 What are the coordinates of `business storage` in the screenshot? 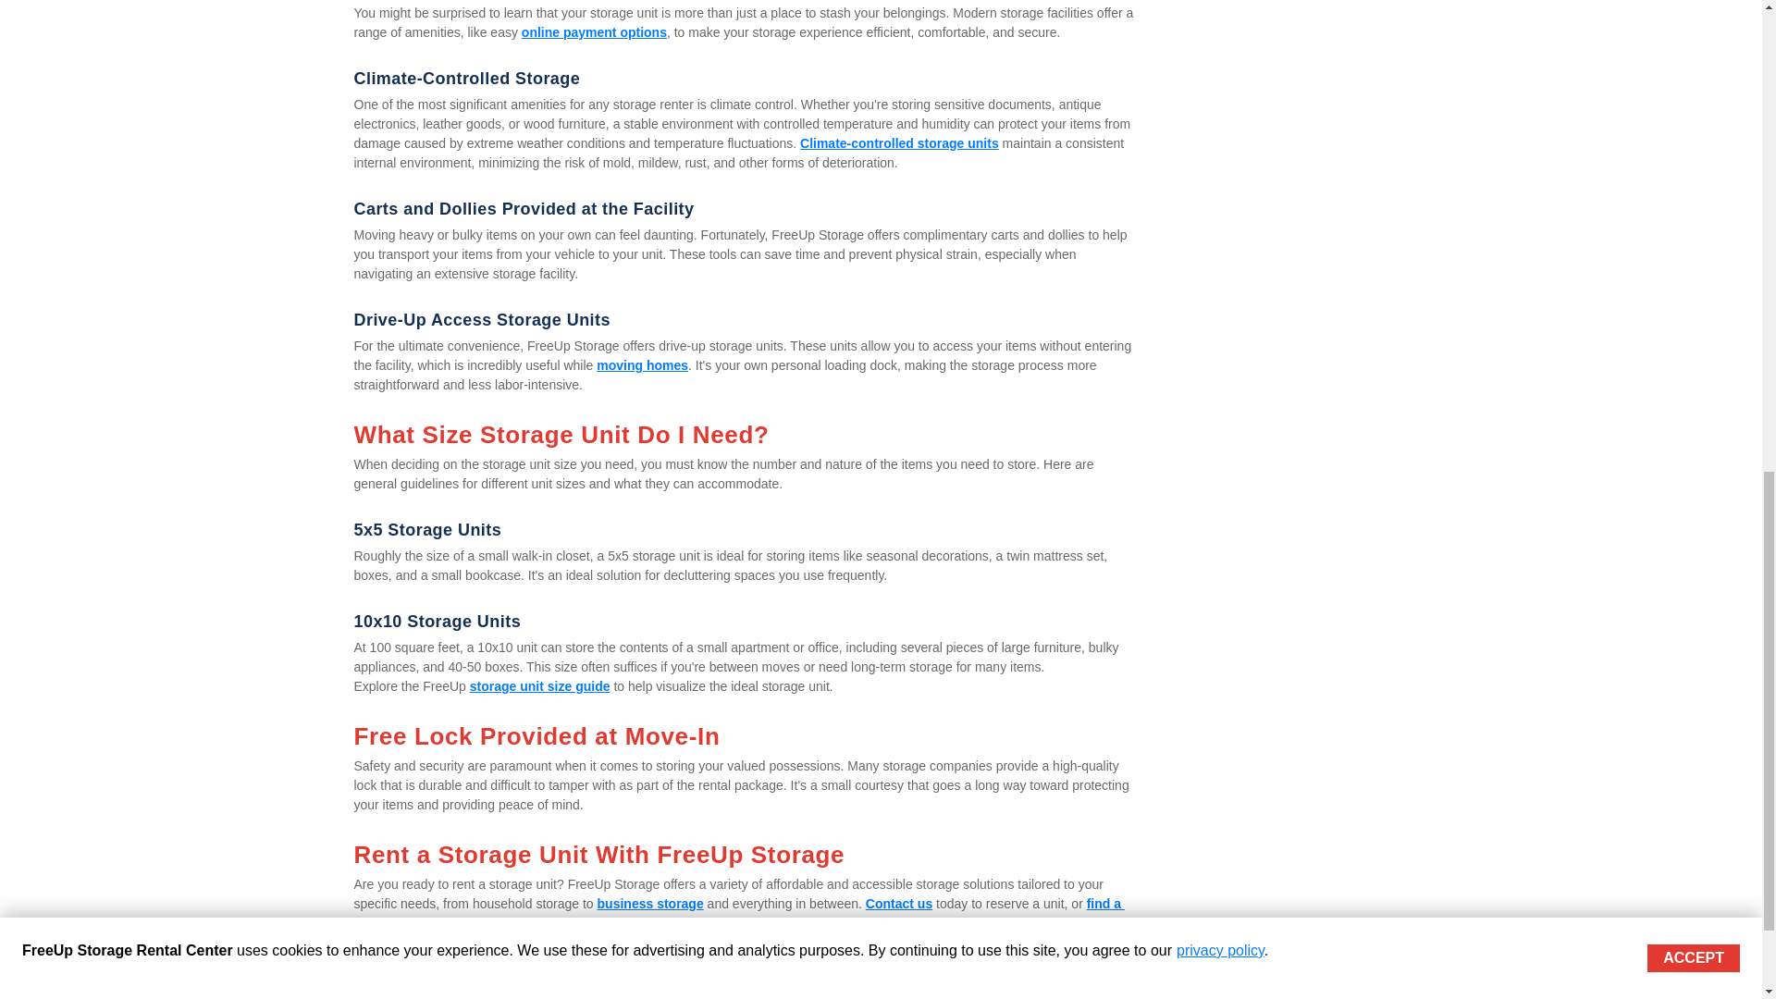 It's located at (649, 903).